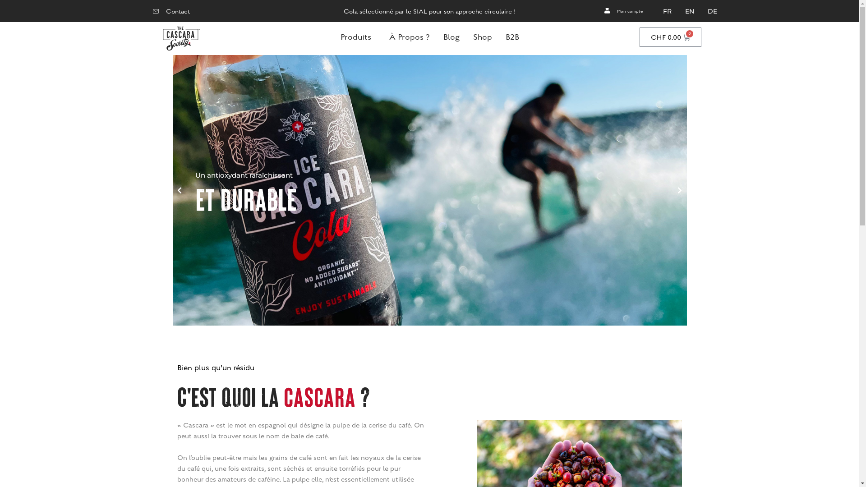  Describe the element at coordinates (483, 37) in the screenshot. I see `Shop` at that location.